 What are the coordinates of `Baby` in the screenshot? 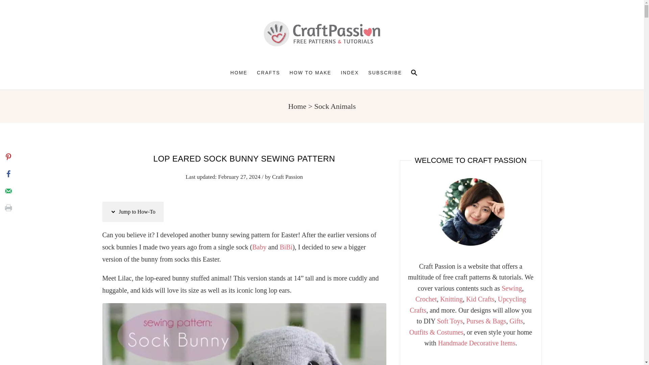 It's located at (259, 247).